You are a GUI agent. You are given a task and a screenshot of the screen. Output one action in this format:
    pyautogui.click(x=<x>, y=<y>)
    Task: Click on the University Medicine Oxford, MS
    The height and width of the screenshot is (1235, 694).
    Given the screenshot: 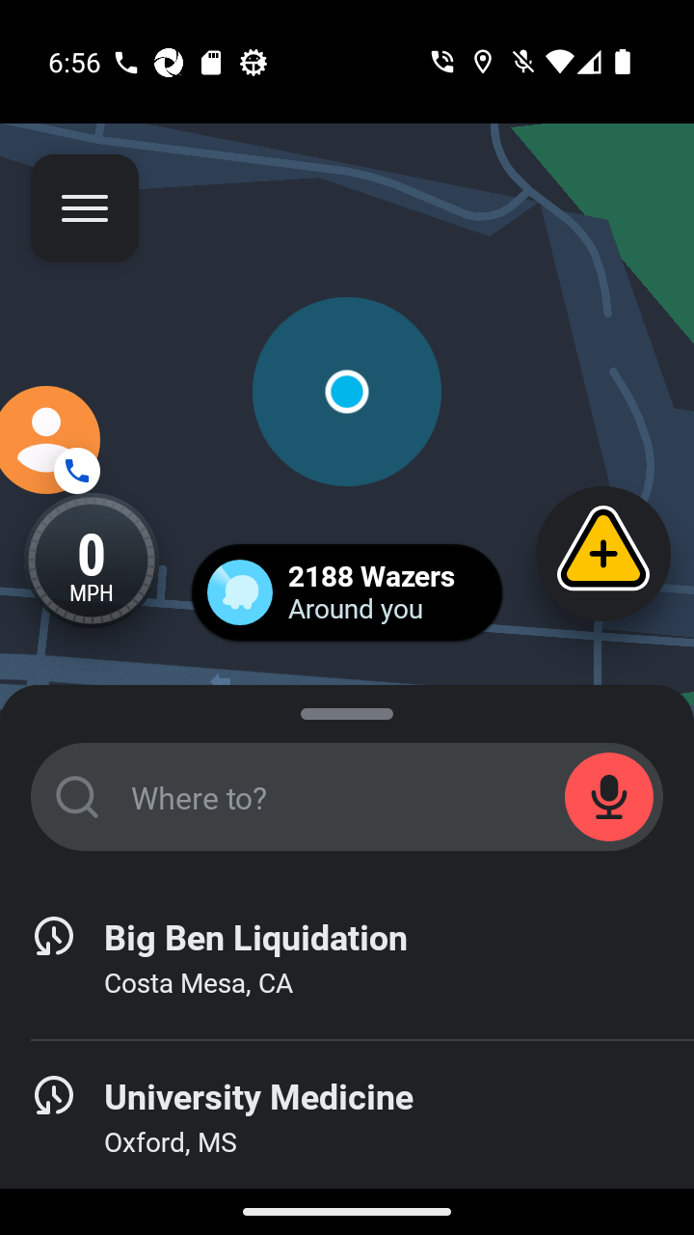 What is the action you would take?
    pyautogui.click(x=347, y=1119)
    